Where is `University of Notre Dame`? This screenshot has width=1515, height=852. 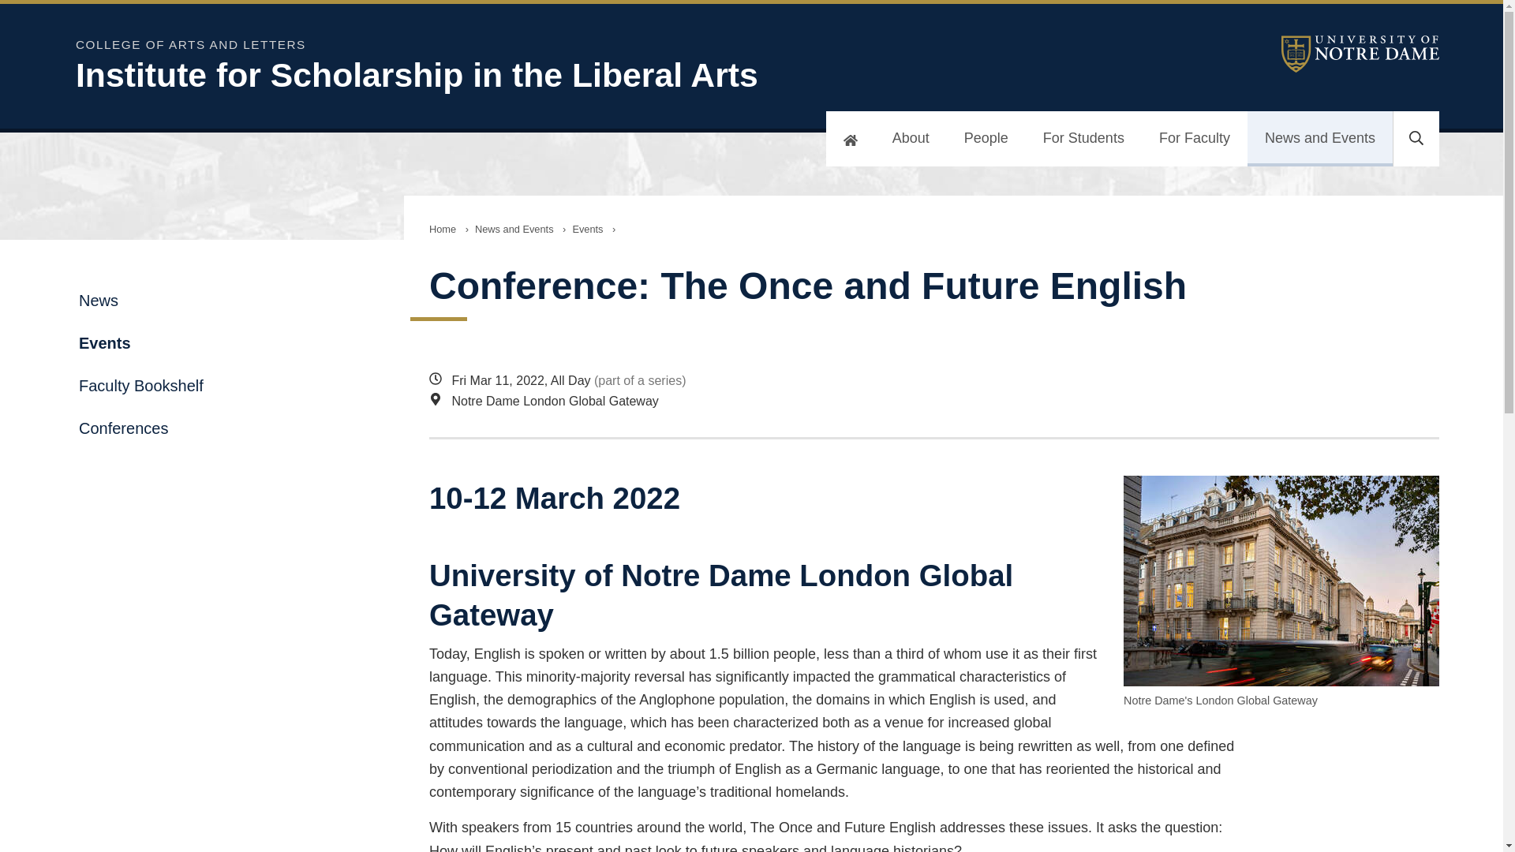
University of Notre Dame is located at coordinates (1360, 54).